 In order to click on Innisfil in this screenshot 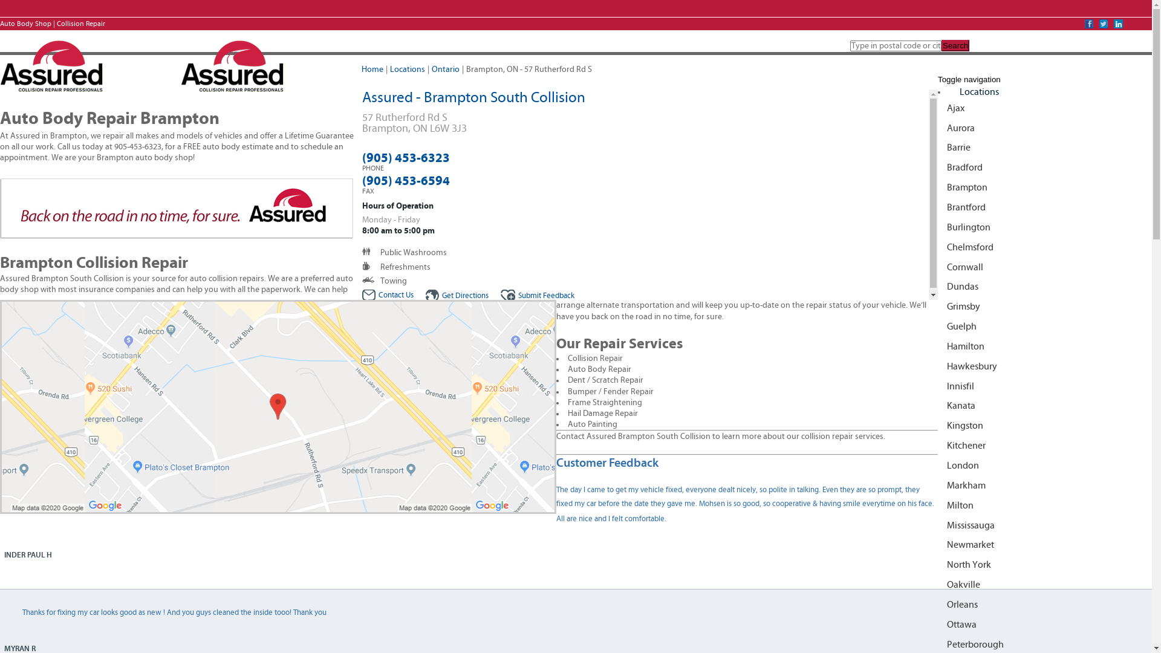, I will do `click(1045, 387)`.